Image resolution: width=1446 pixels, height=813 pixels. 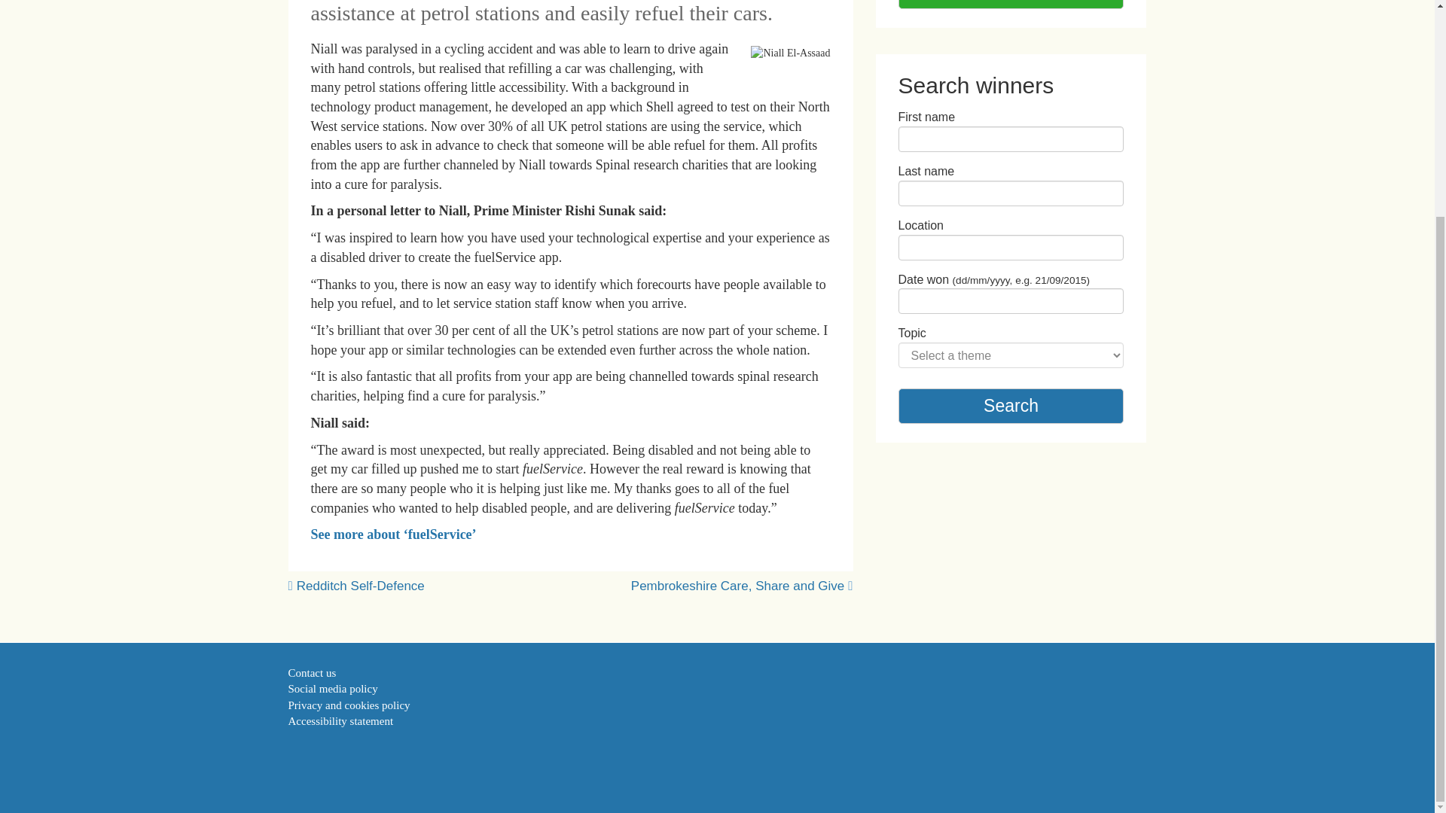 I want to click on Volunteer now, so click(x=1011, y=5).